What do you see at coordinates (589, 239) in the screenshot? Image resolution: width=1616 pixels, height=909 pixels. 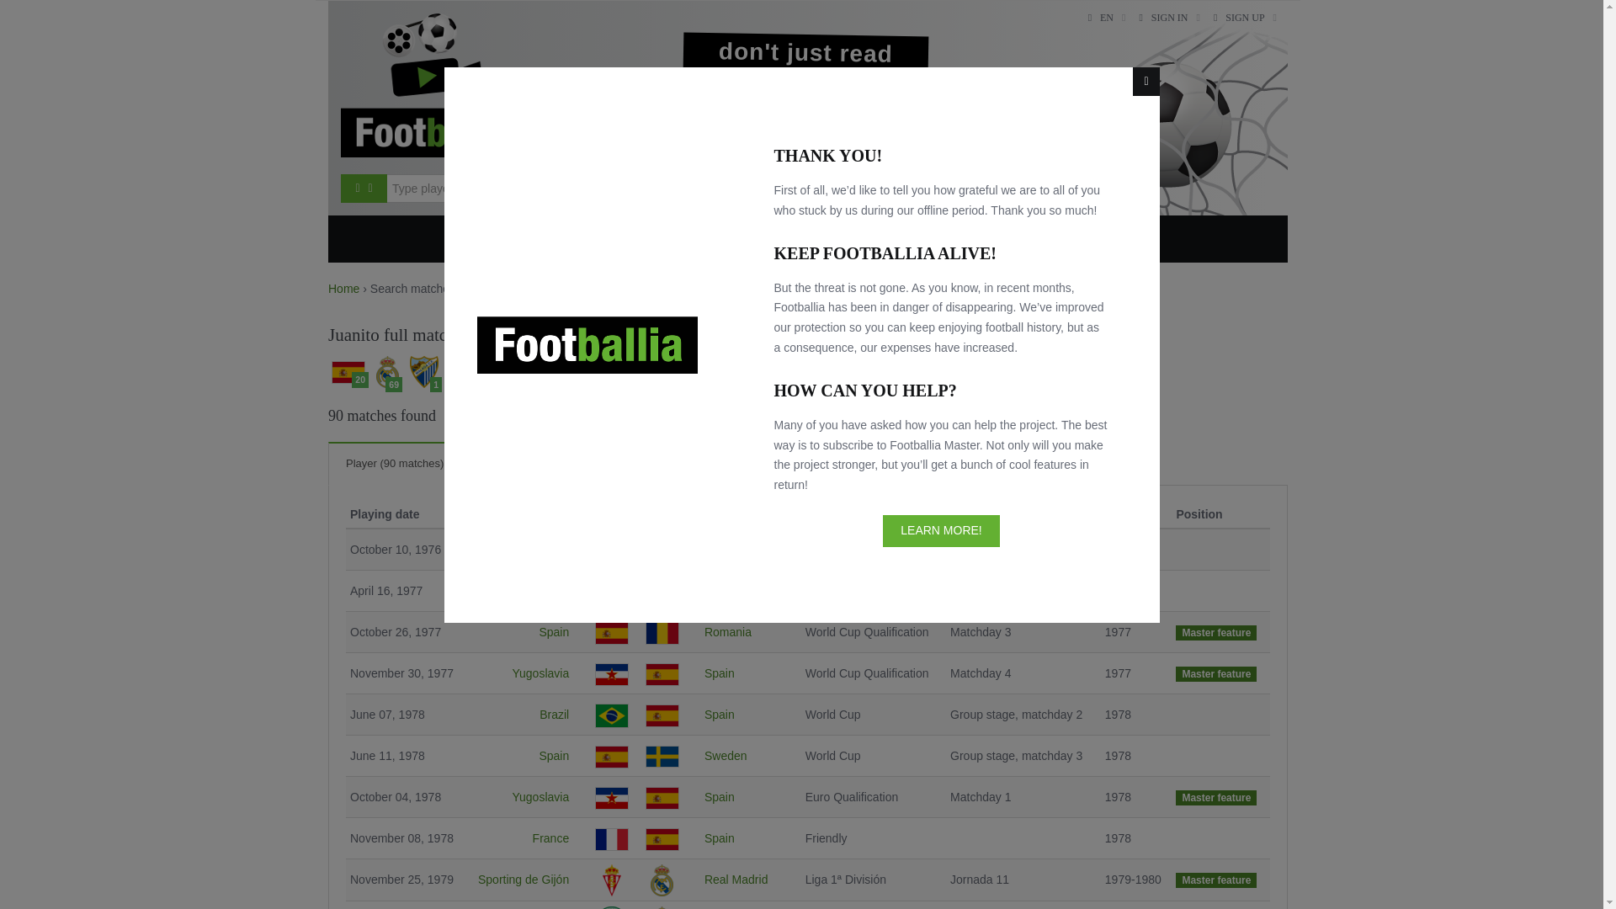 I see `COMPETITIONS` at bounding box center [589, 239].